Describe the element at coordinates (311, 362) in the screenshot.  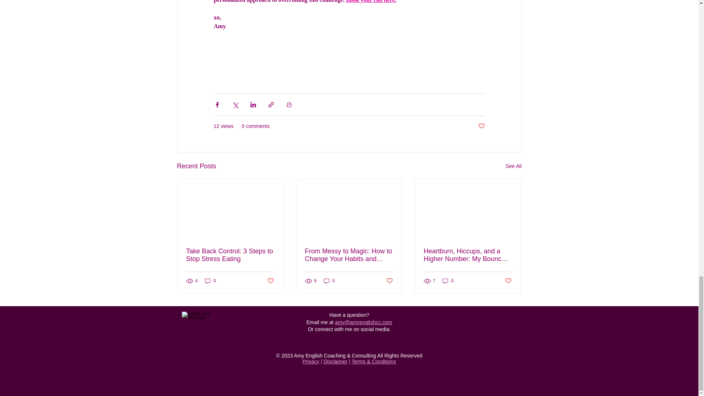
I see `Privacy` at that location.